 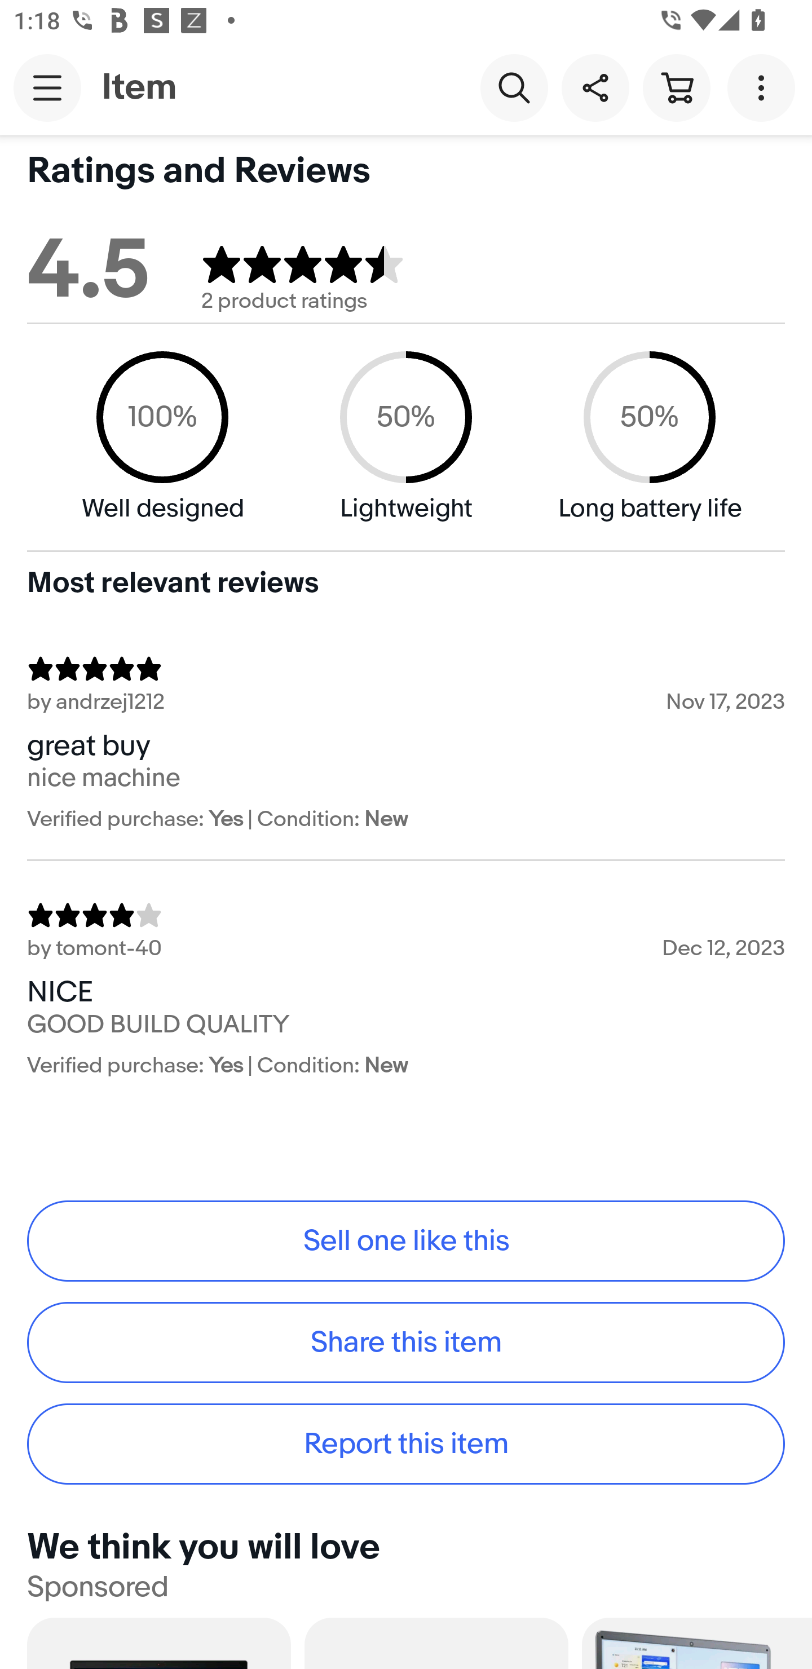 What do you see at coordinates (406, 1342) in the screenshot?
I see `Share this item` at bounding box center [406, 1342].